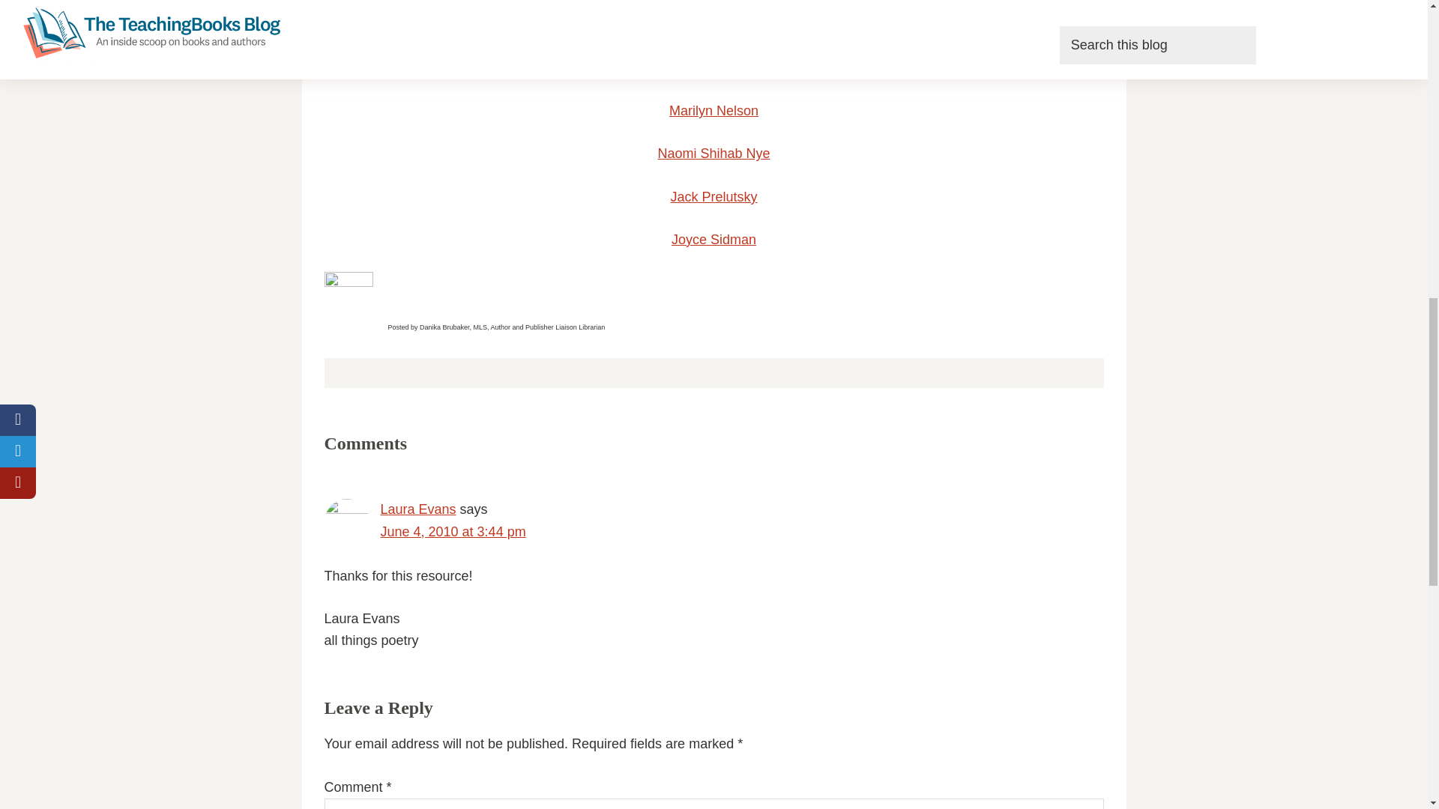 This screenshot has width=1439, height=809. What do you see at coordinates (453, 532) in the screenshot?
I see `June 4, 2010 at 3:44 pm` at bounding box center [453, 532].